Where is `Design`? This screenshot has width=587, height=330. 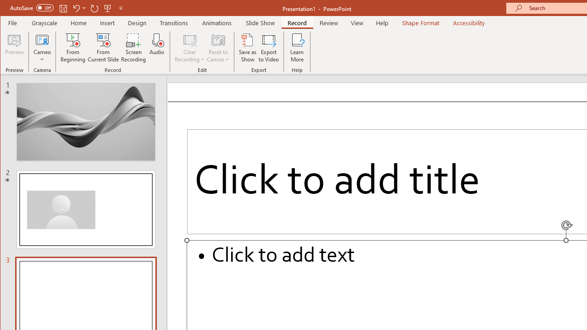
Design is located at coordinates (137, 23).